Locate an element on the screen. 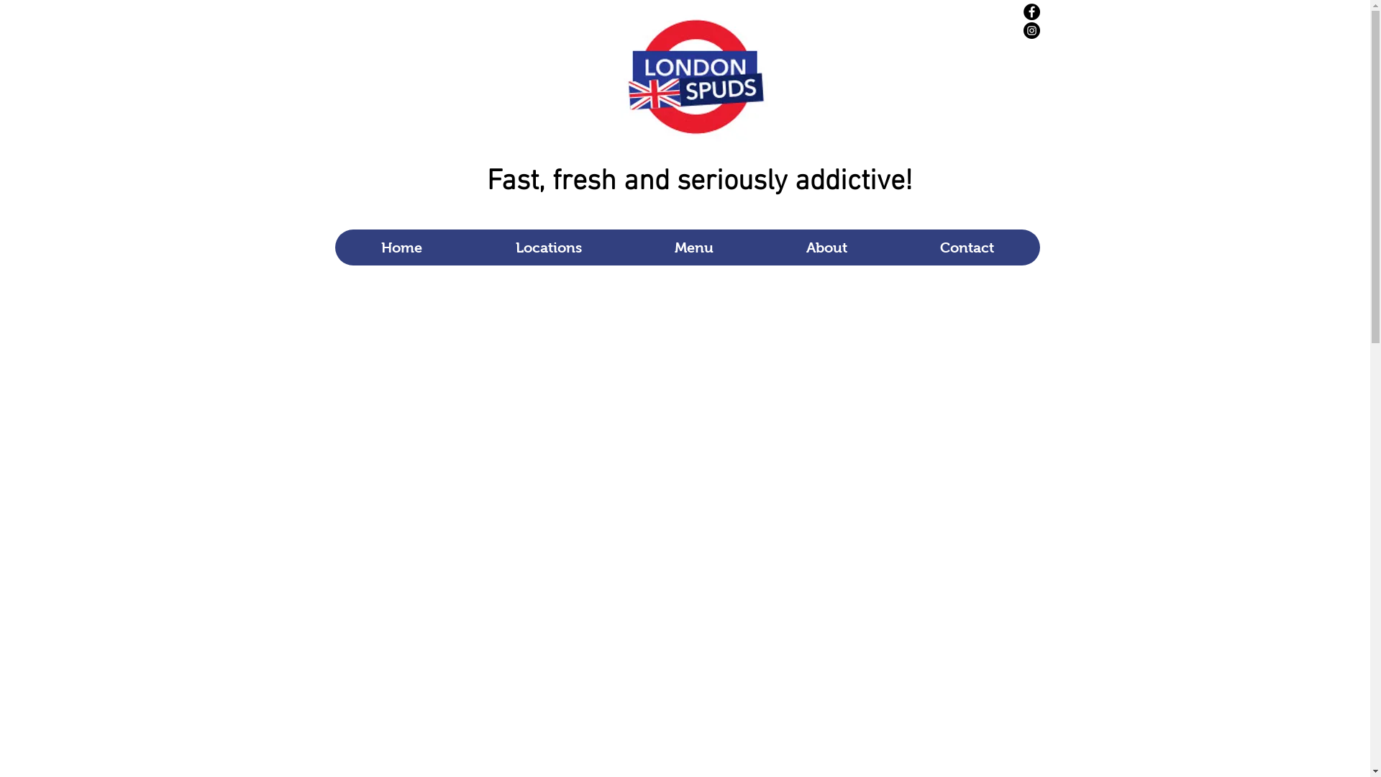 This screenshot has height=777, width=1381. About is located at coordinates (826, 247).